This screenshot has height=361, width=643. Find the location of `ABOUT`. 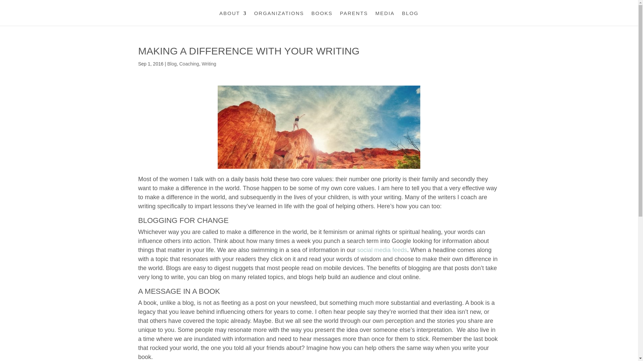

ABOUT is located at coordinates (233, 18).